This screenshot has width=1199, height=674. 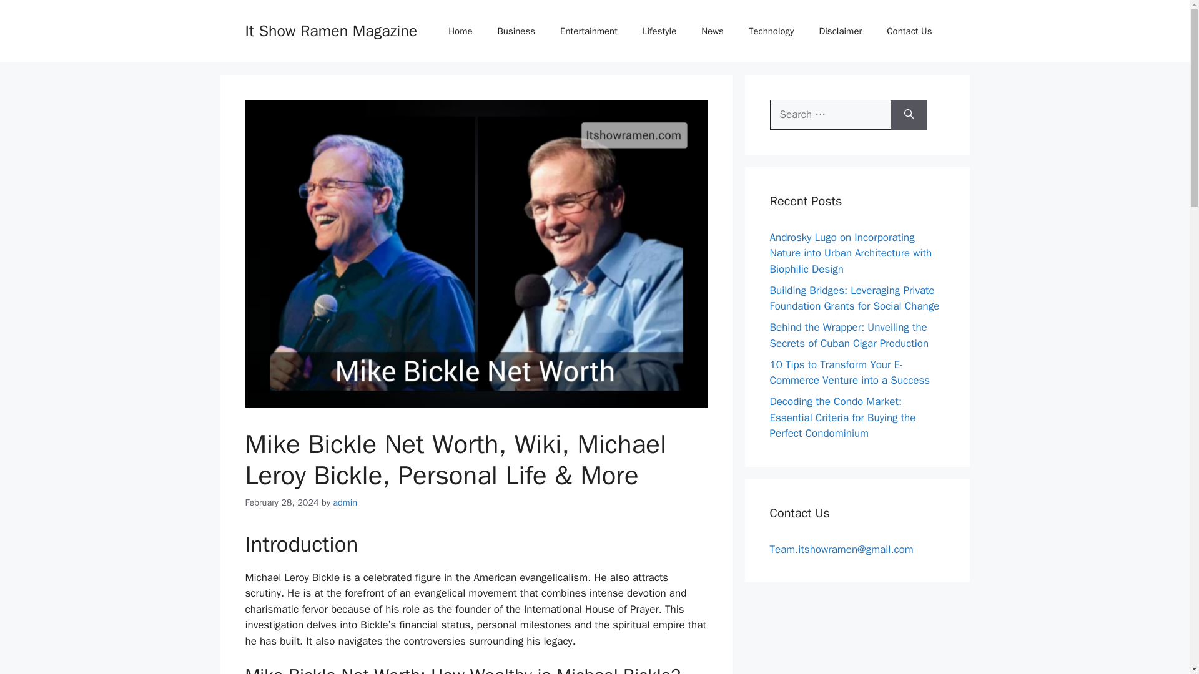 I want to click on Home, so click(x=460, y=31).